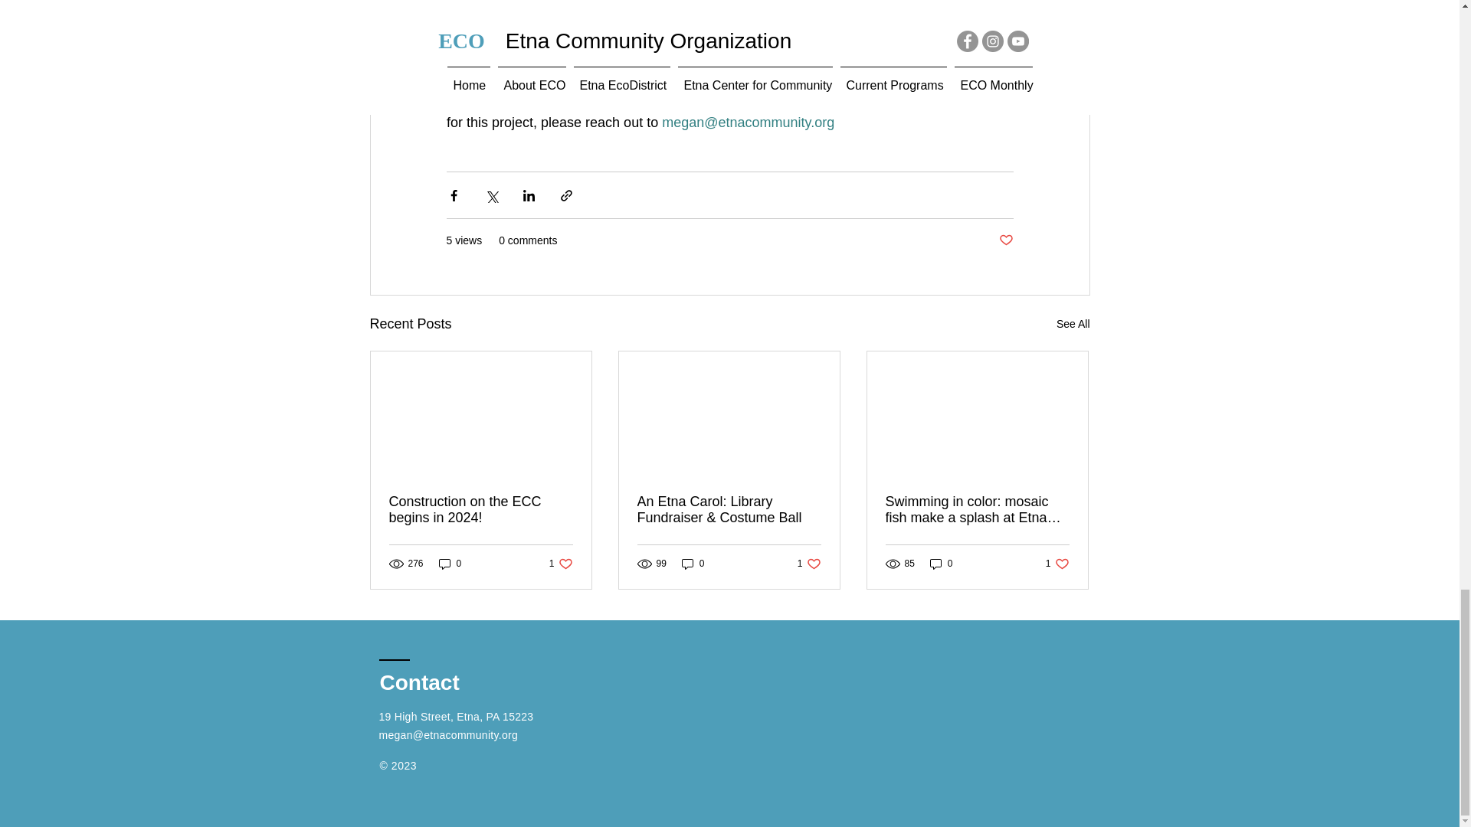  Describe the element at coordinates (481, 509) in the screenshot. I see `0` at that location.